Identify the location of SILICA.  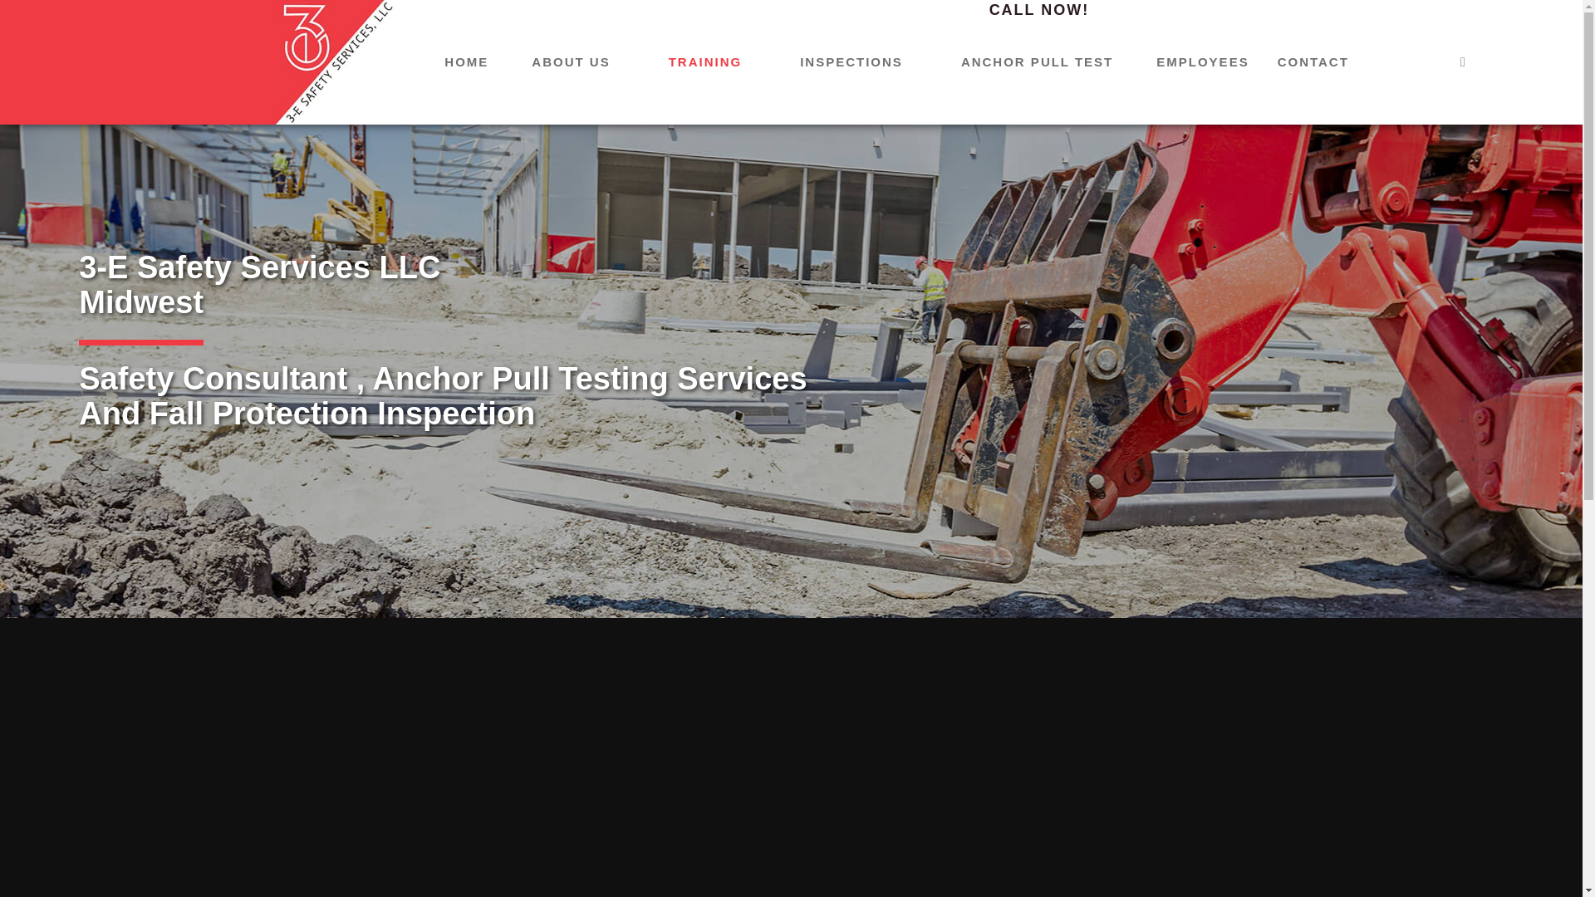
(706, 228).